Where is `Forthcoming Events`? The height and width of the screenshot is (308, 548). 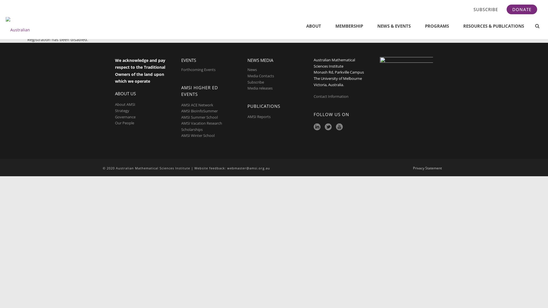 Forthcoming Events is located at coordinates (198, 70).